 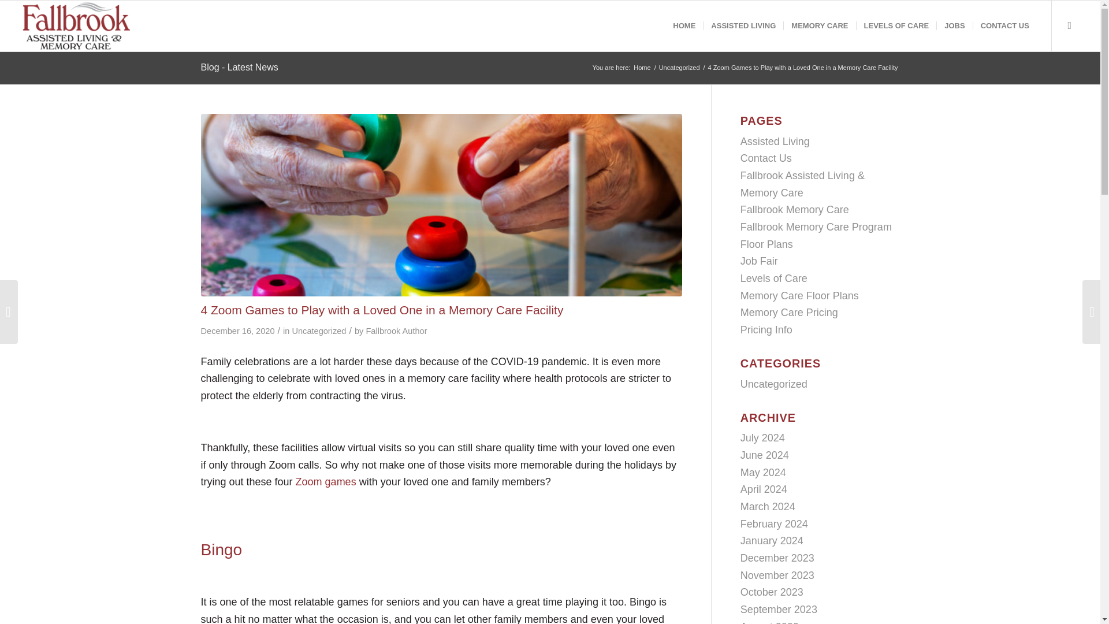 I want to click on Fallbrook-logo, so click(x=80, y=25).